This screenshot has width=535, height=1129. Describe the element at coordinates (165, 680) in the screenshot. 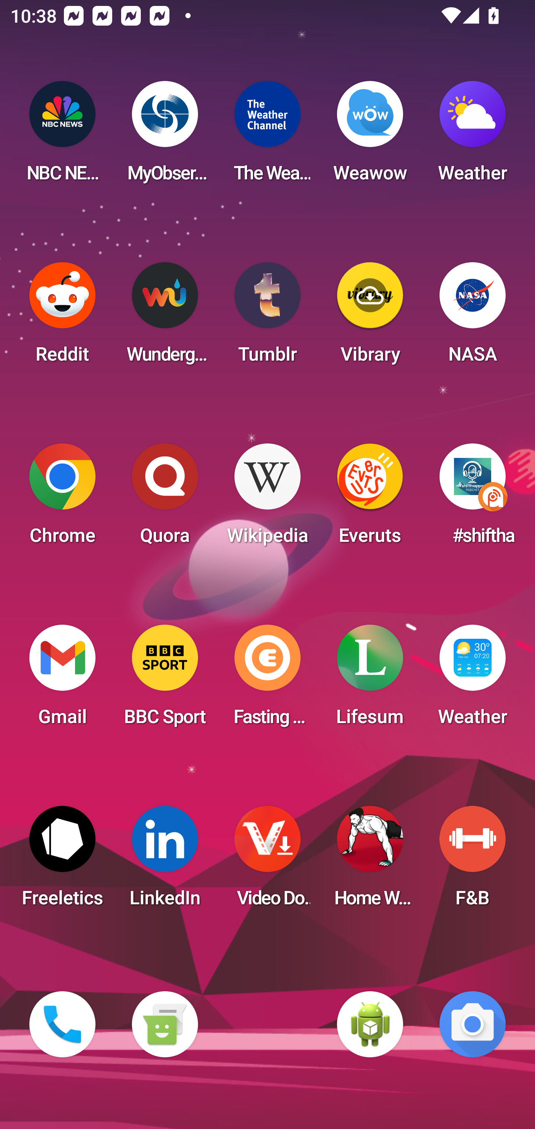

I see `BBC Sport` at that location.